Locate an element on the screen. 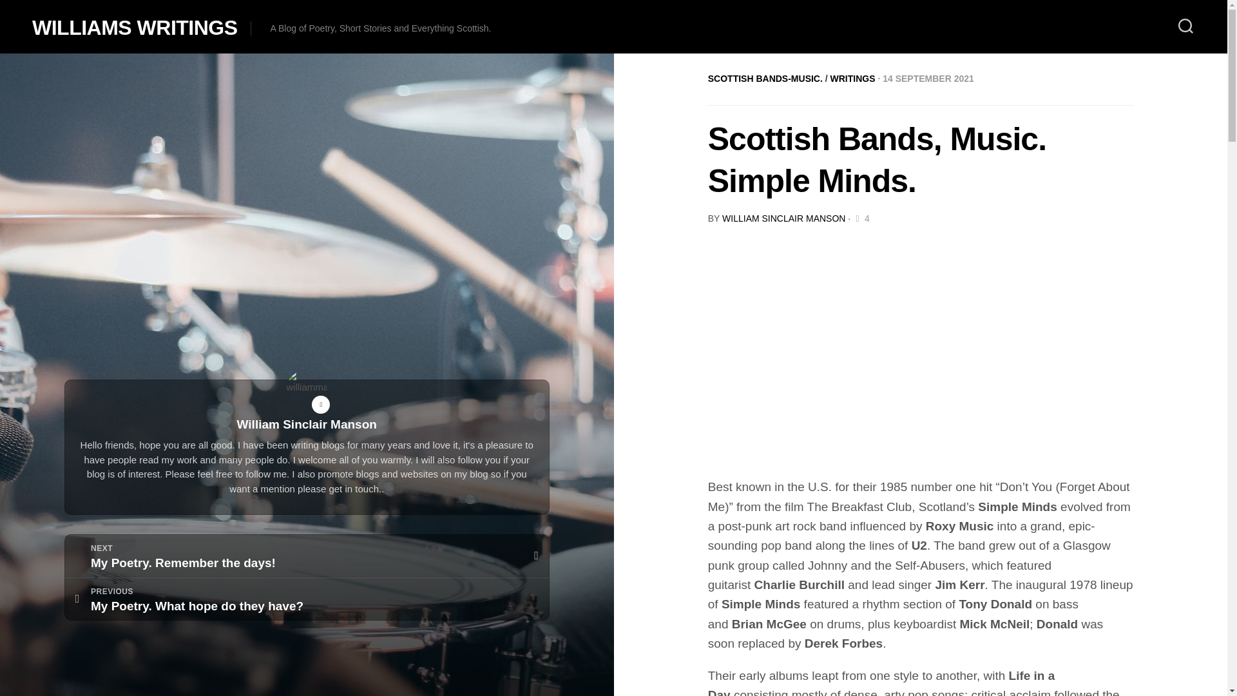 The image size is (1237, 696). 4 is located at coordinates (861, 218).